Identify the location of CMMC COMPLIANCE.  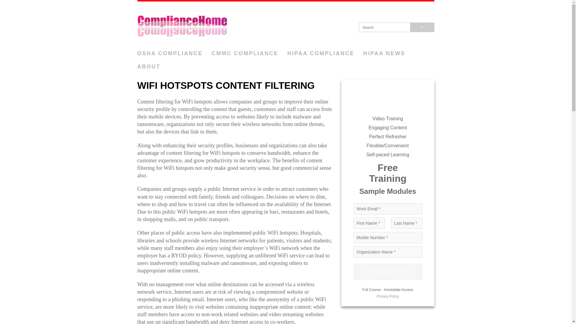
(245, 53).